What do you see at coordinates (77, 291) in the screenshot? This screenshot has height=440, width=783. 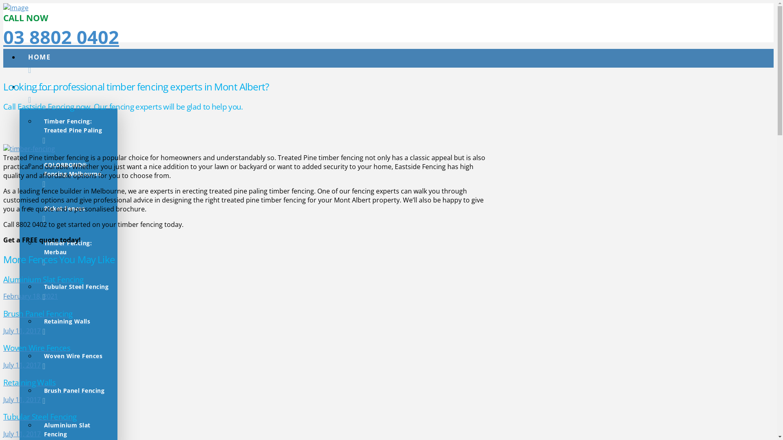 I see `Tubular Steel Fencing` at bounding box center [77, 291].